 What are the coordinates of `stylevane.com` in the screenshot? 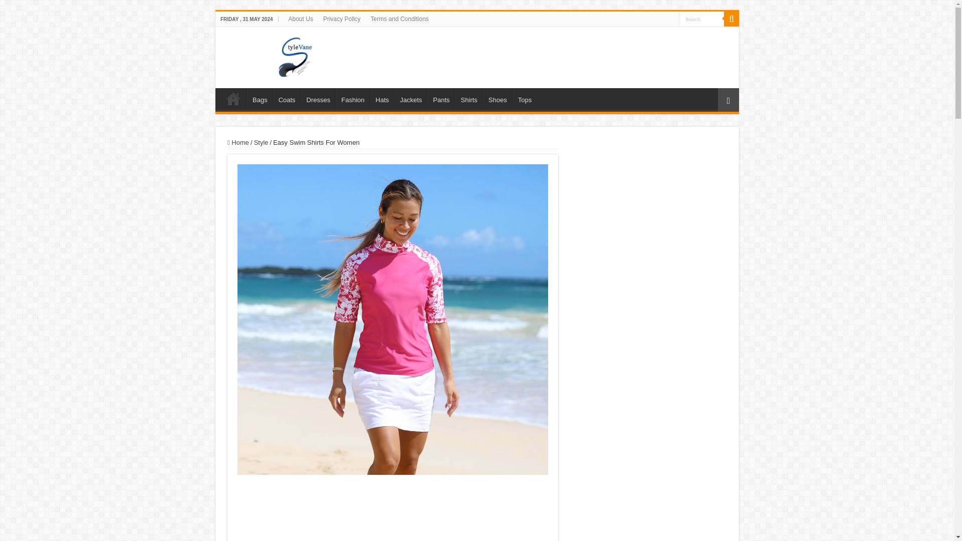 It's located at (477, 56).